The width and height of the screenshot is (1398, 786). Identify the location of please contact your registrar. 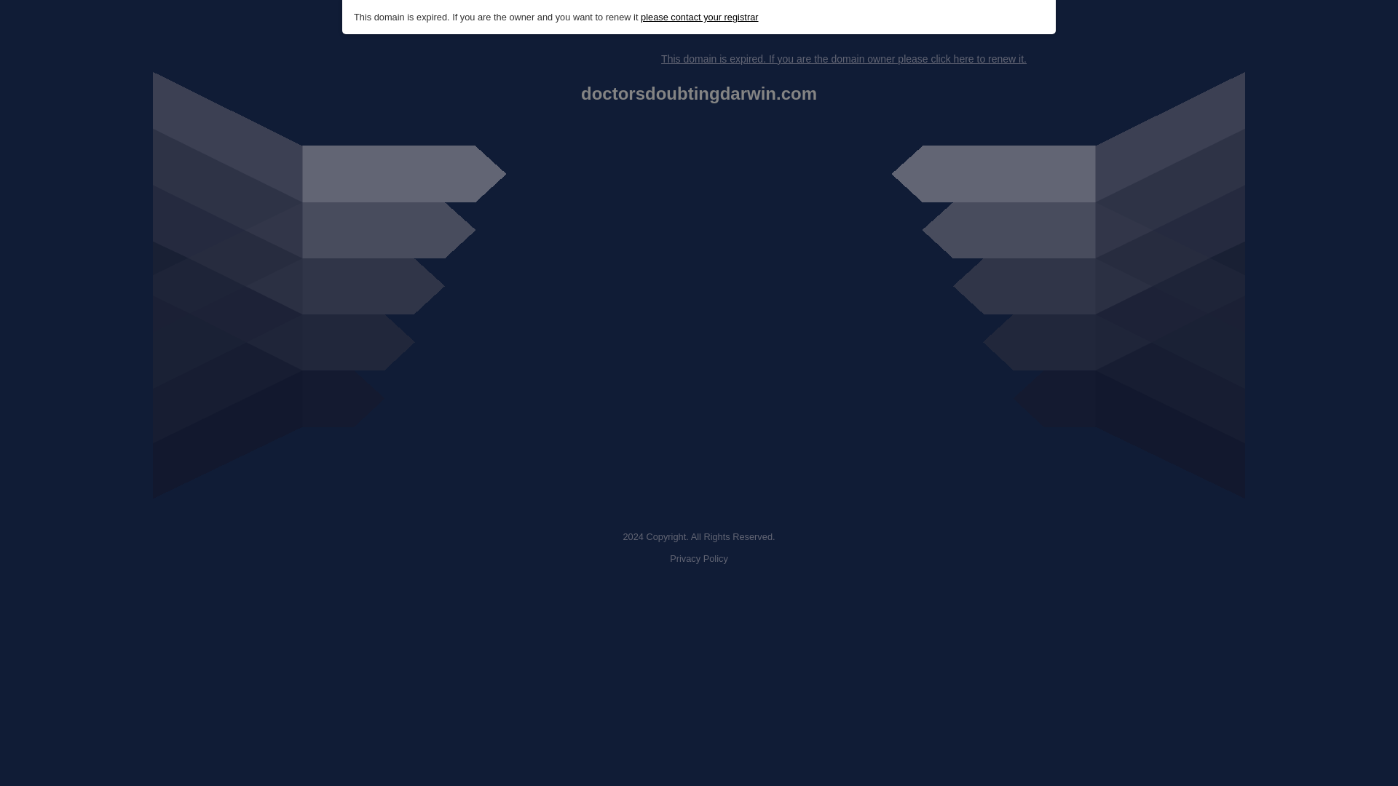
(699, 17).